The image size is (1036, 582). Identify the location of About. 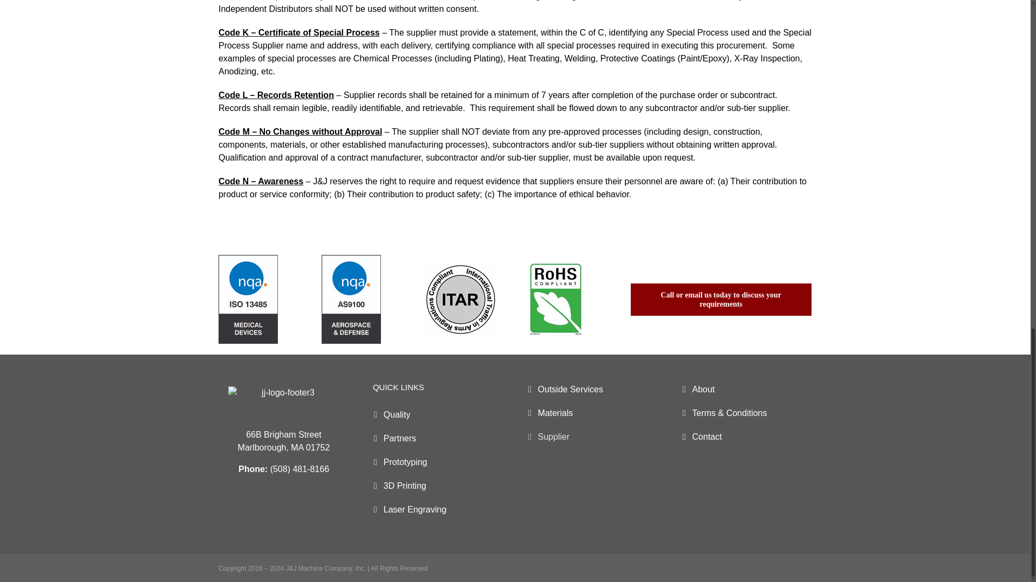
(747, 389).